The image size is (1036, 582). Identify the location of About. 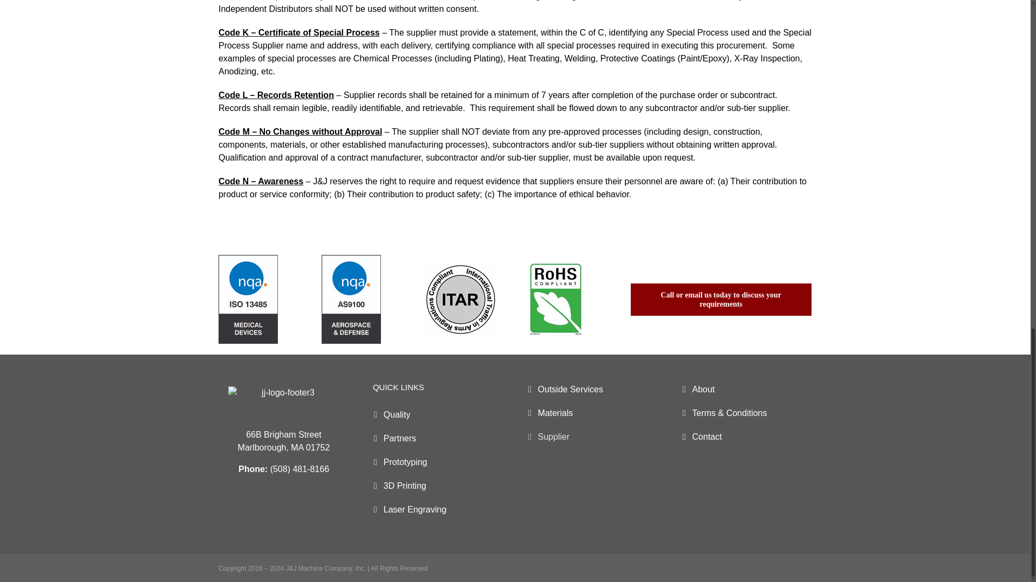
(747, 389).